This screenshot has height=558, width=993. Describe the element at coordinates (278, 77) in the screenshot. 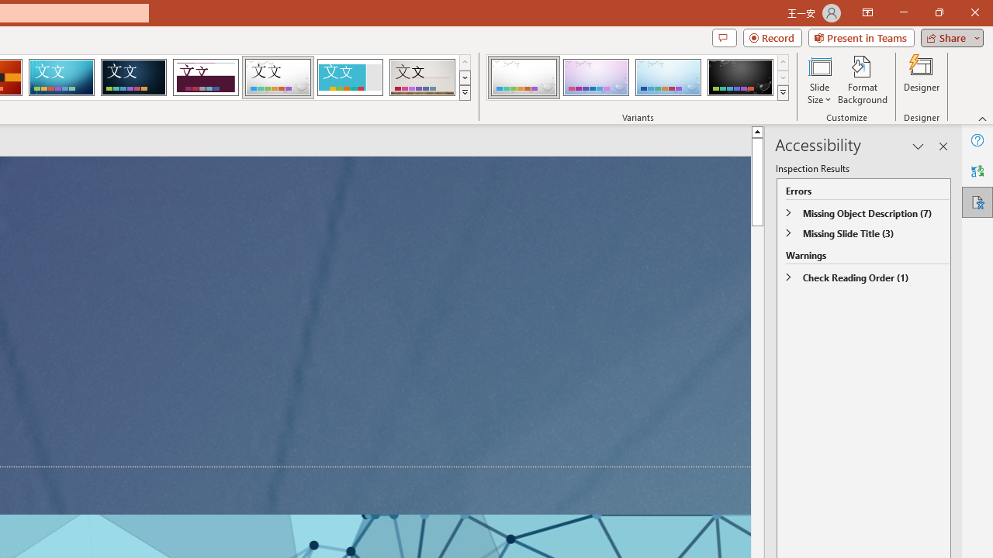

I see `Droplet` at that location.